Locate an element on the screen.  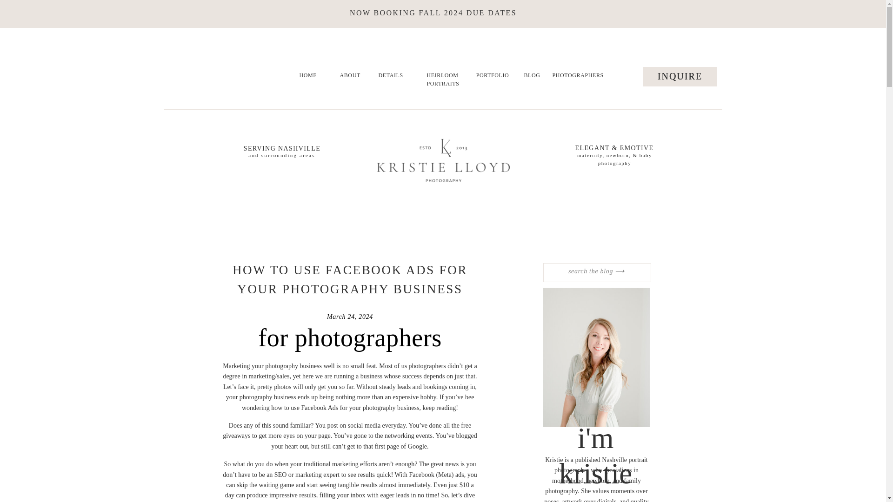
INQUIRE is located at coordinates (679, 77).